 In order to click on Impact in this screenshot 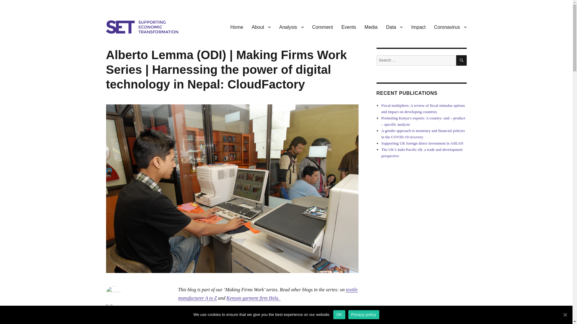, I will do `click(418, 27)`.